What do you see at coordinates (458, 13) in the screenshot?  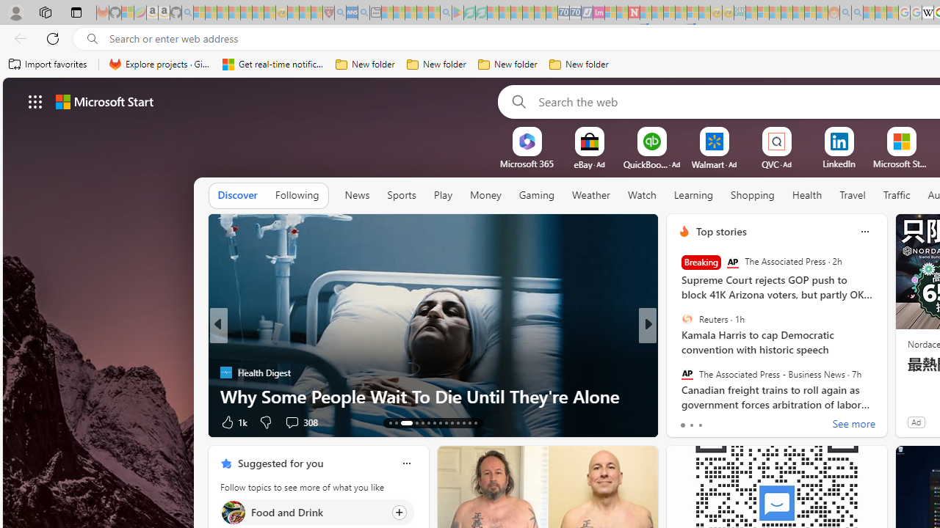 I see `Bluey: Let's Play! - Apps on Google Play - Sleeping` at bounding box center [458, 13].